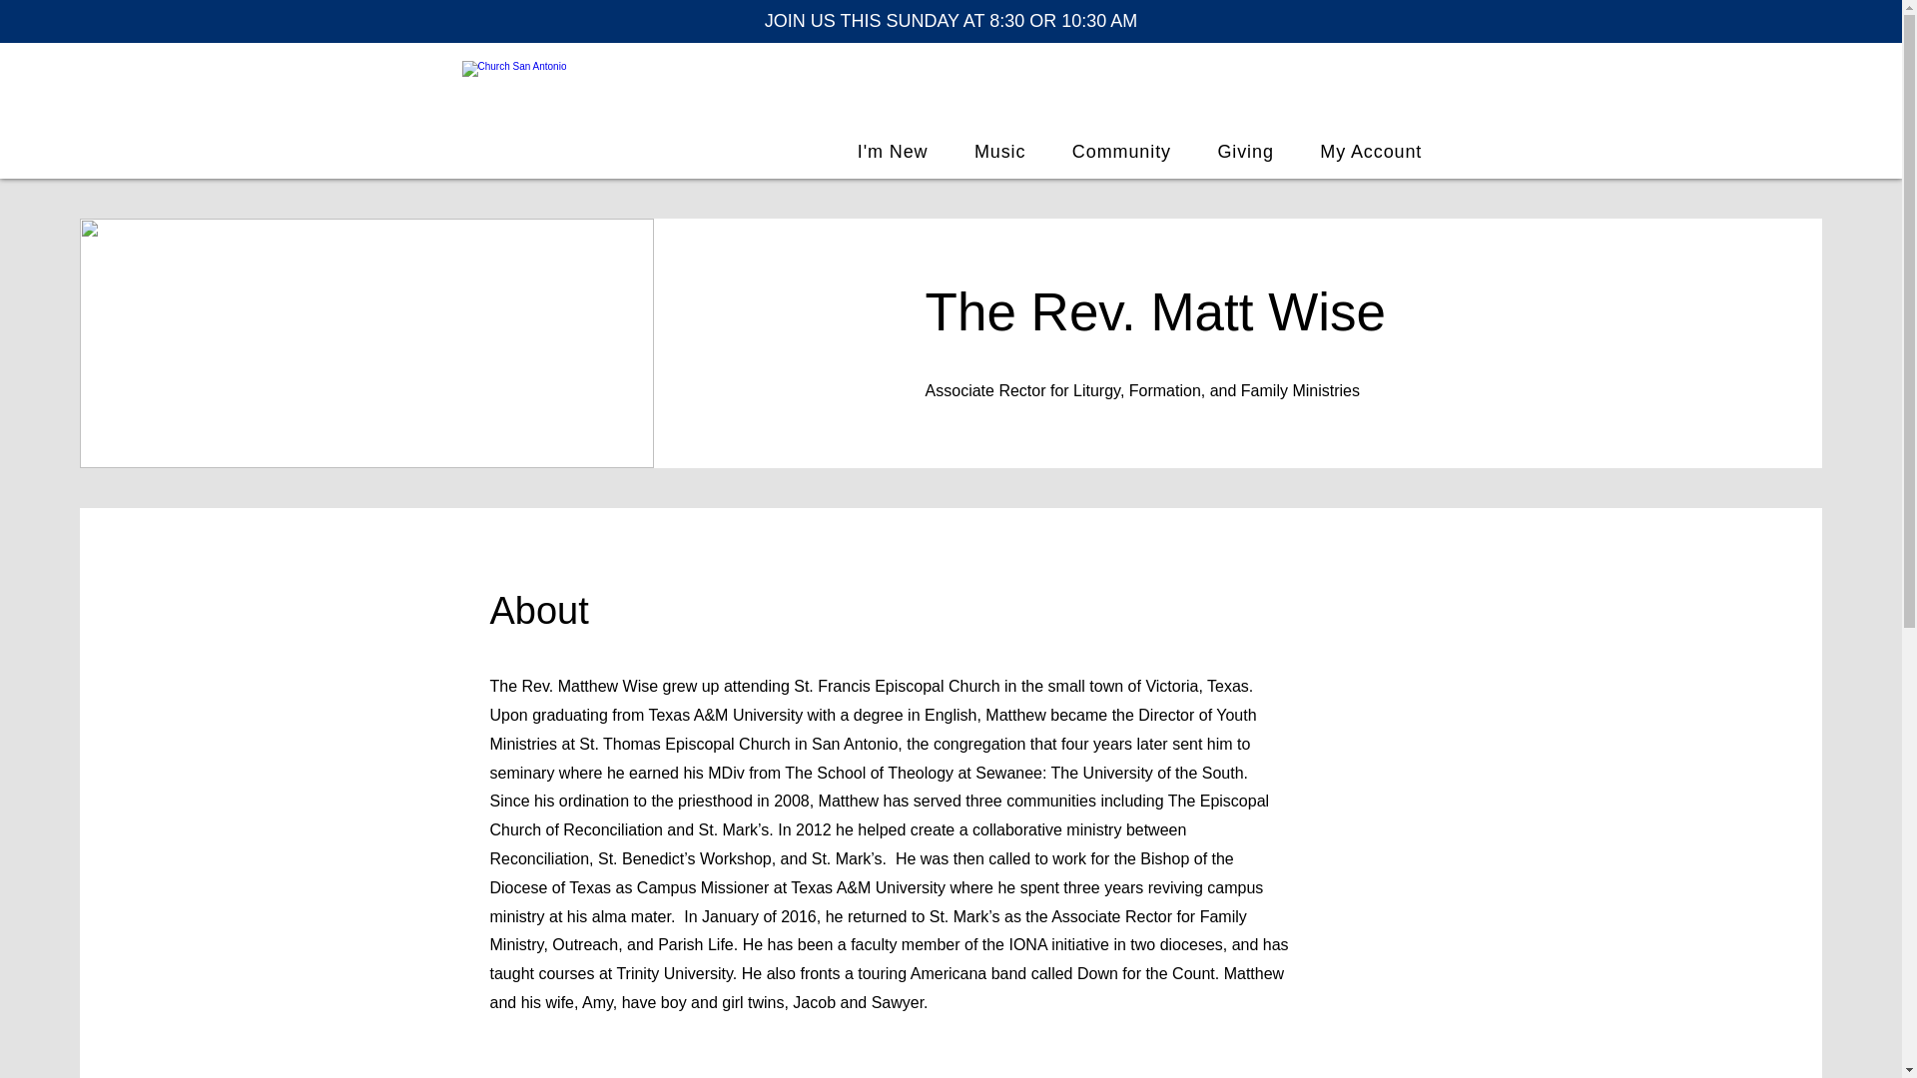 Image resolution: width=1917 pixels, height=1078 pixels. Describe the element at coordinates (1246, 152) in the screenshot. I see `Giving` at that location.